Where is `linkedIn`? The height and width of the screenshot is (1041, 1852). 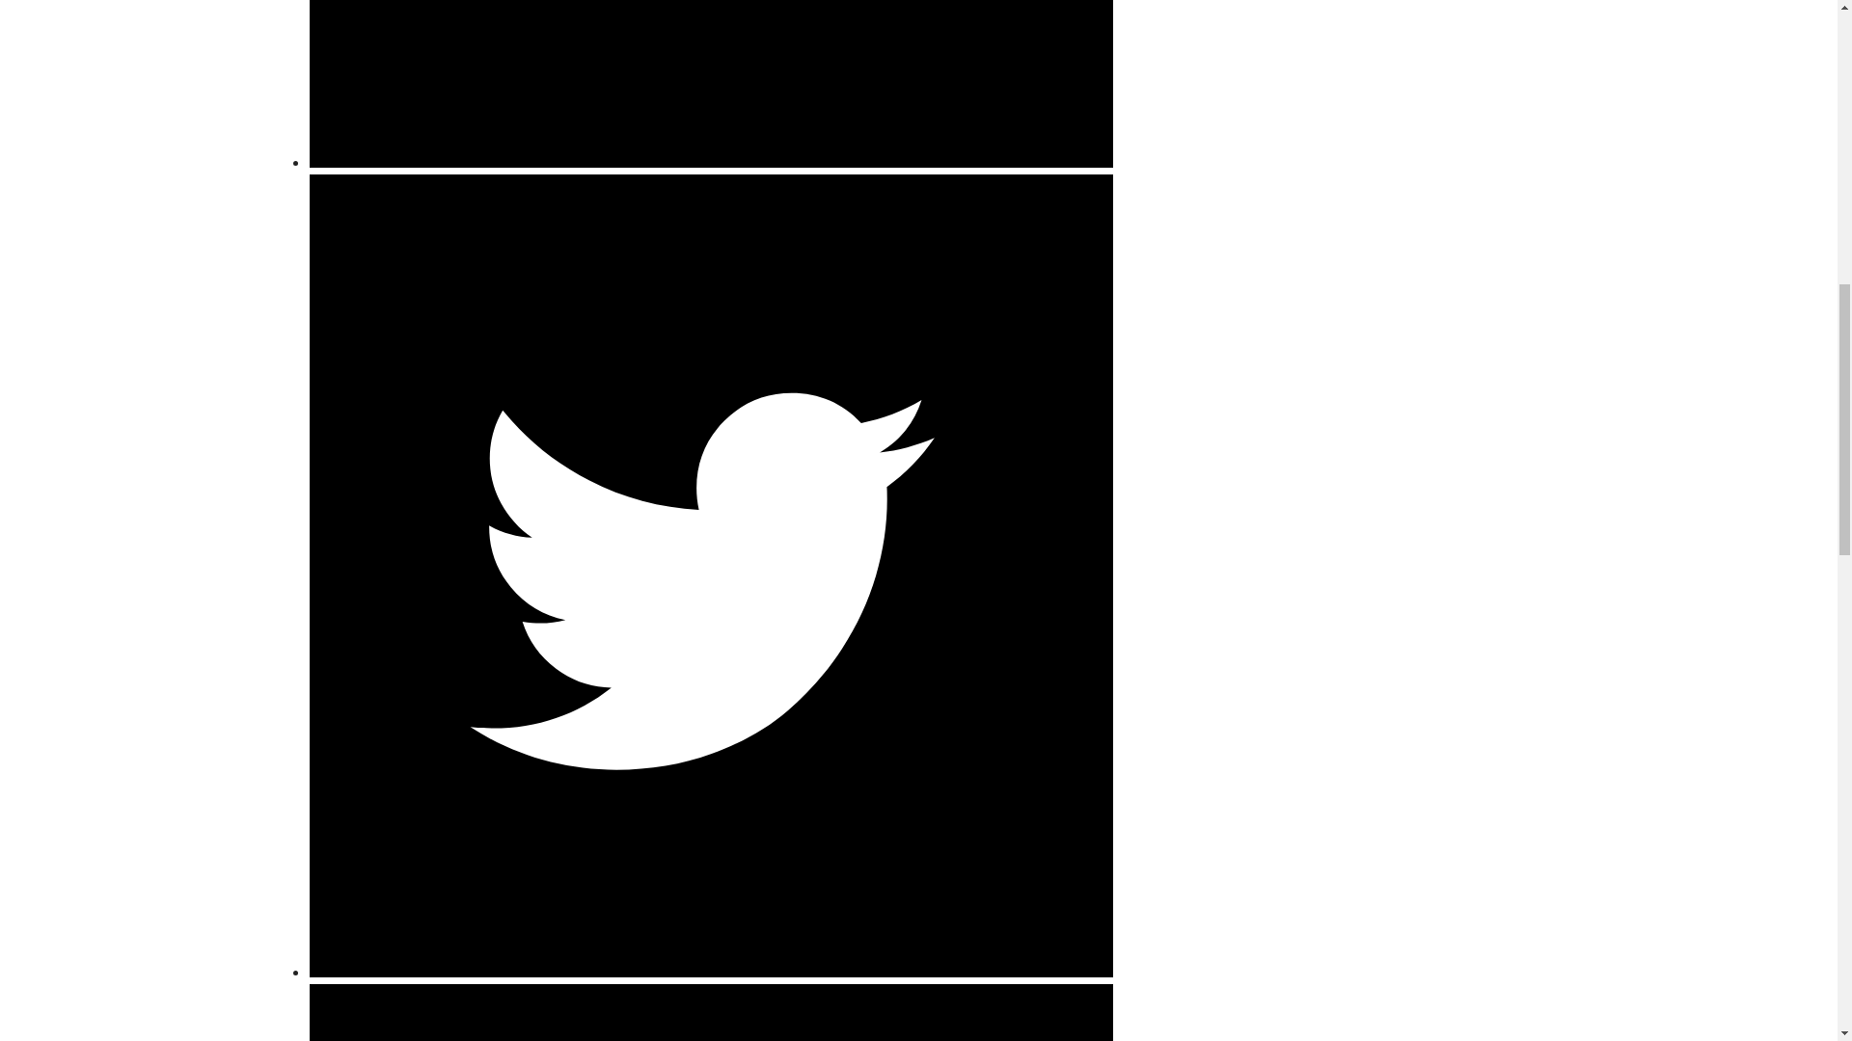
linkedIn is located at coordinates (710, 1012).